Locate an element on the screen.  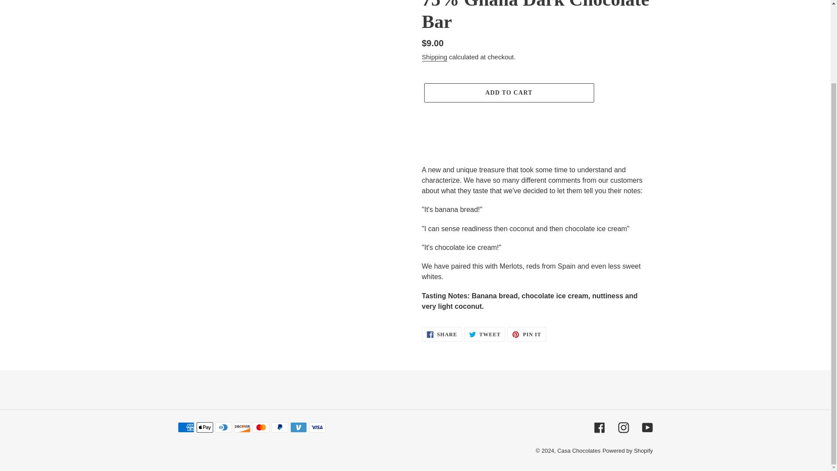
Powered by Shopify is located at coordinates (647, 427).